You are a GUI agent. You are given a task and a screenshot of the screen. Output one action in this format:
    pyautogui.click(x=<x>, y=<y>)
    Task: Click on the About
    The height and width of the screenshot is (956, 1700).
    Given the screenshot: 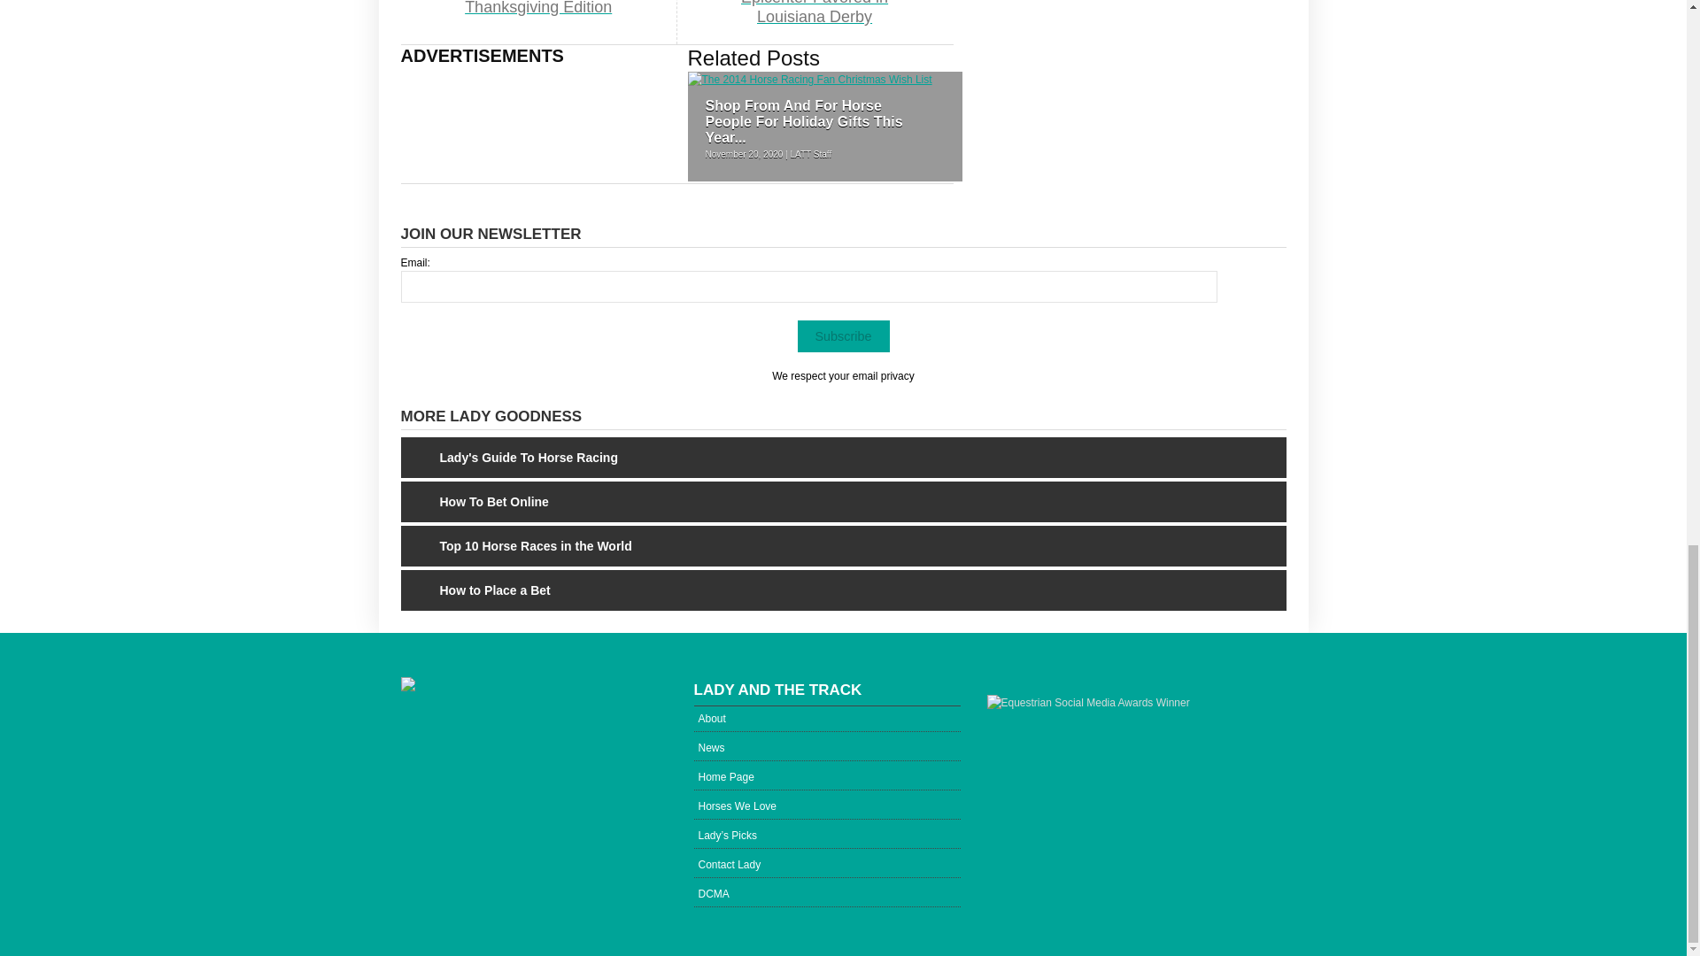 What is the action you would take?
    pyautogui.click(x=827, y=717)
    